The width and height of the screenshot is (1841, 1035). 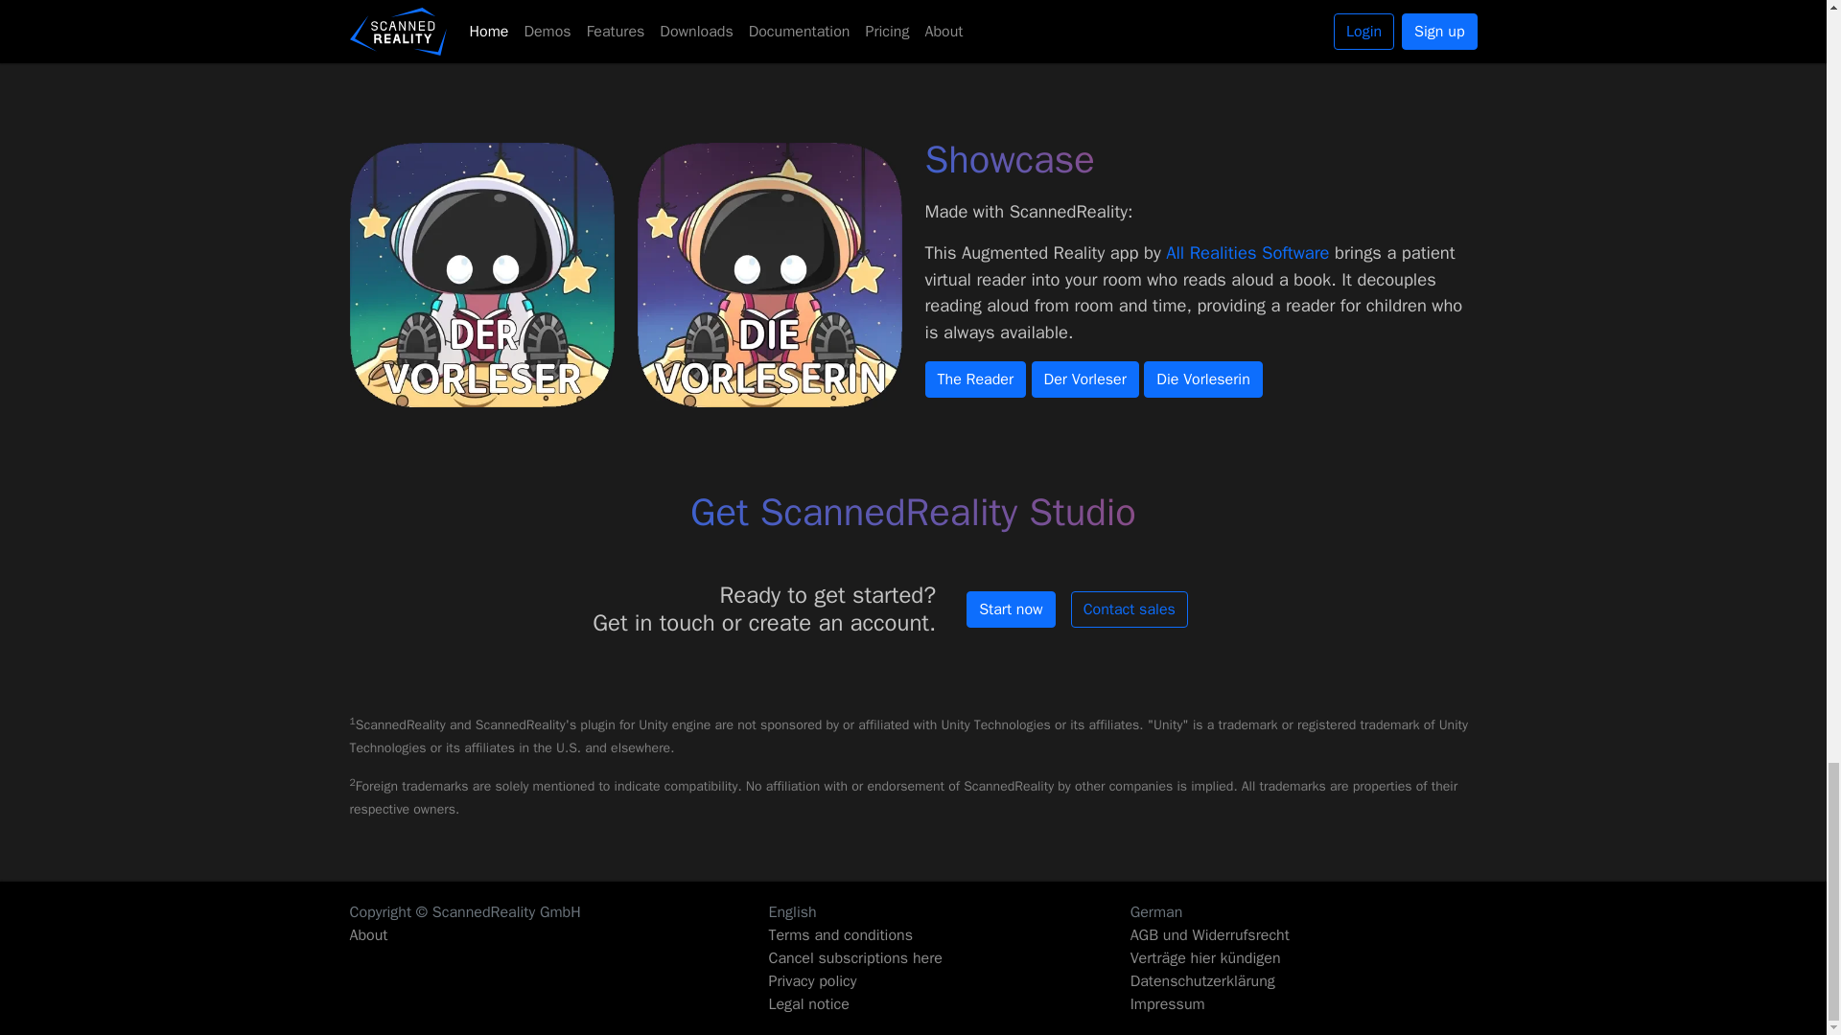 What do you see at coordinates (1304, 1003) in the screenshot?
I see `Impressum` at bounding box center [1304, 1003].